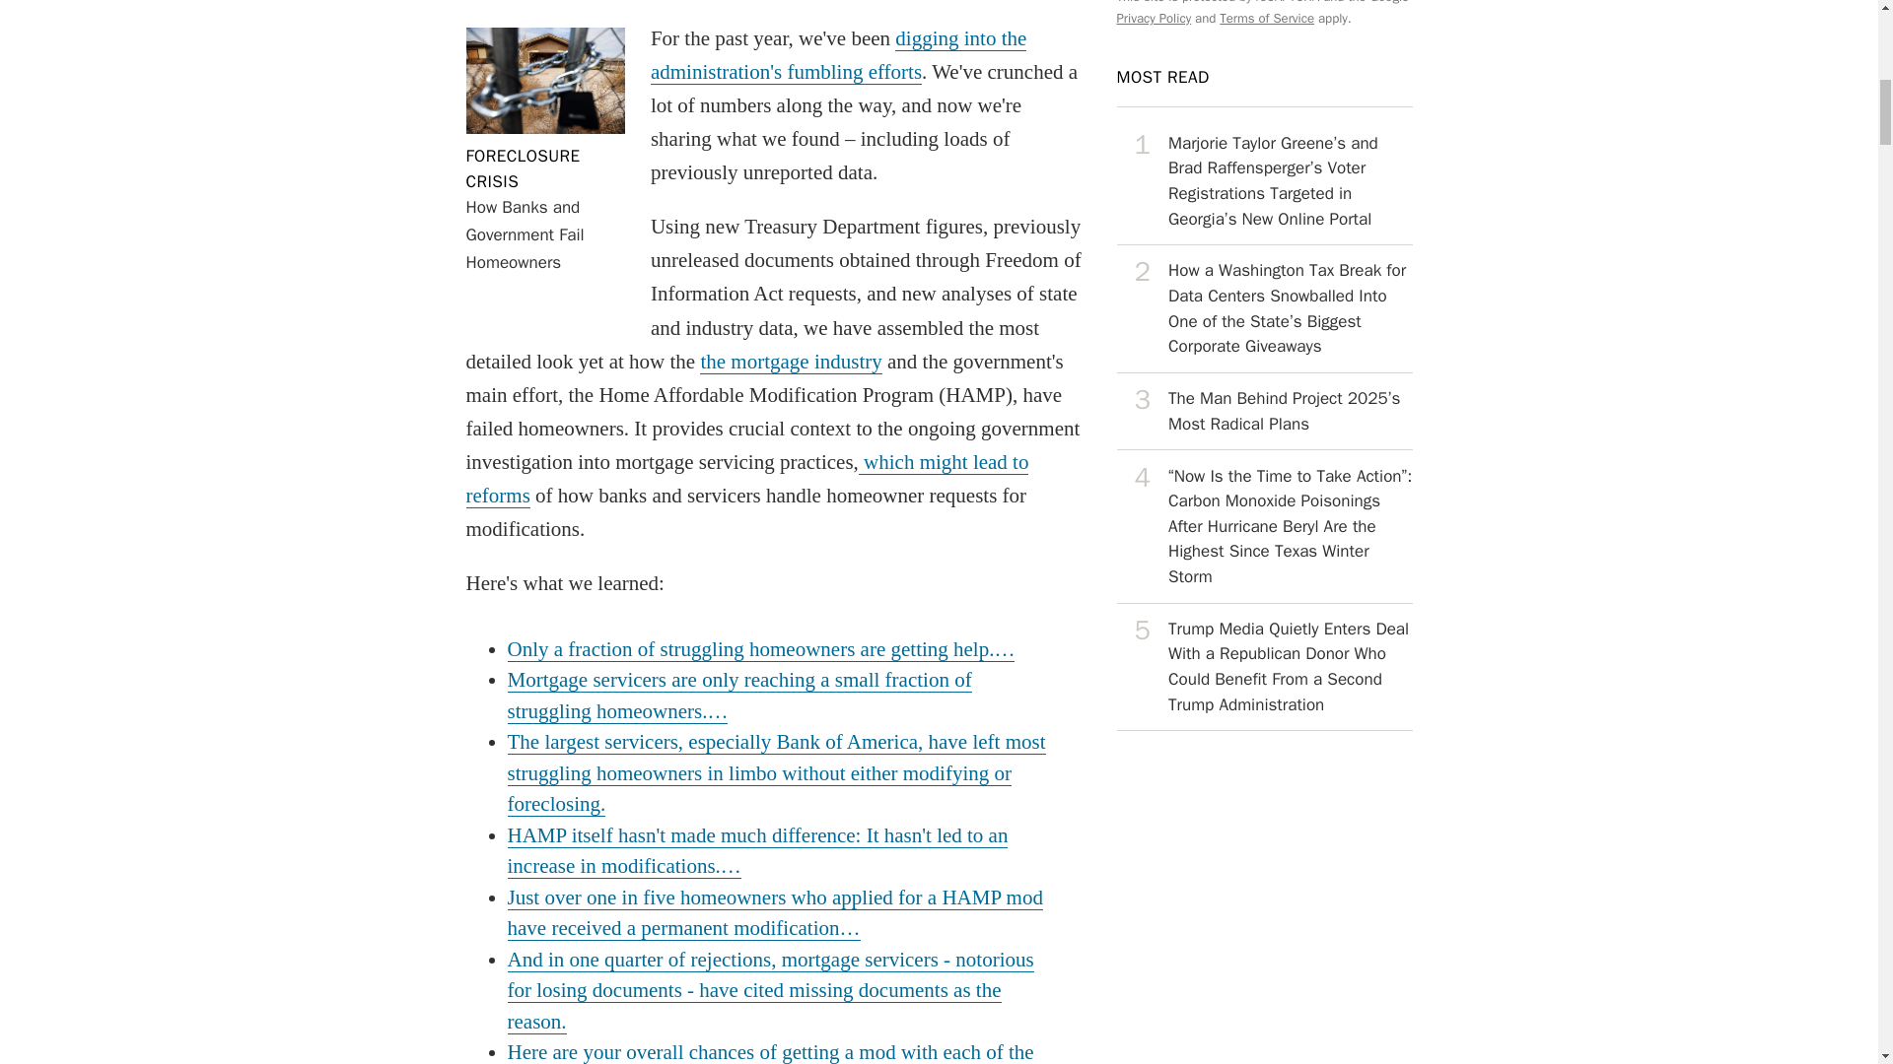 The image size is (1893, 1064). Describe the element at coordinates (1264, 181) in the screenshot. I see `View this` at that location.